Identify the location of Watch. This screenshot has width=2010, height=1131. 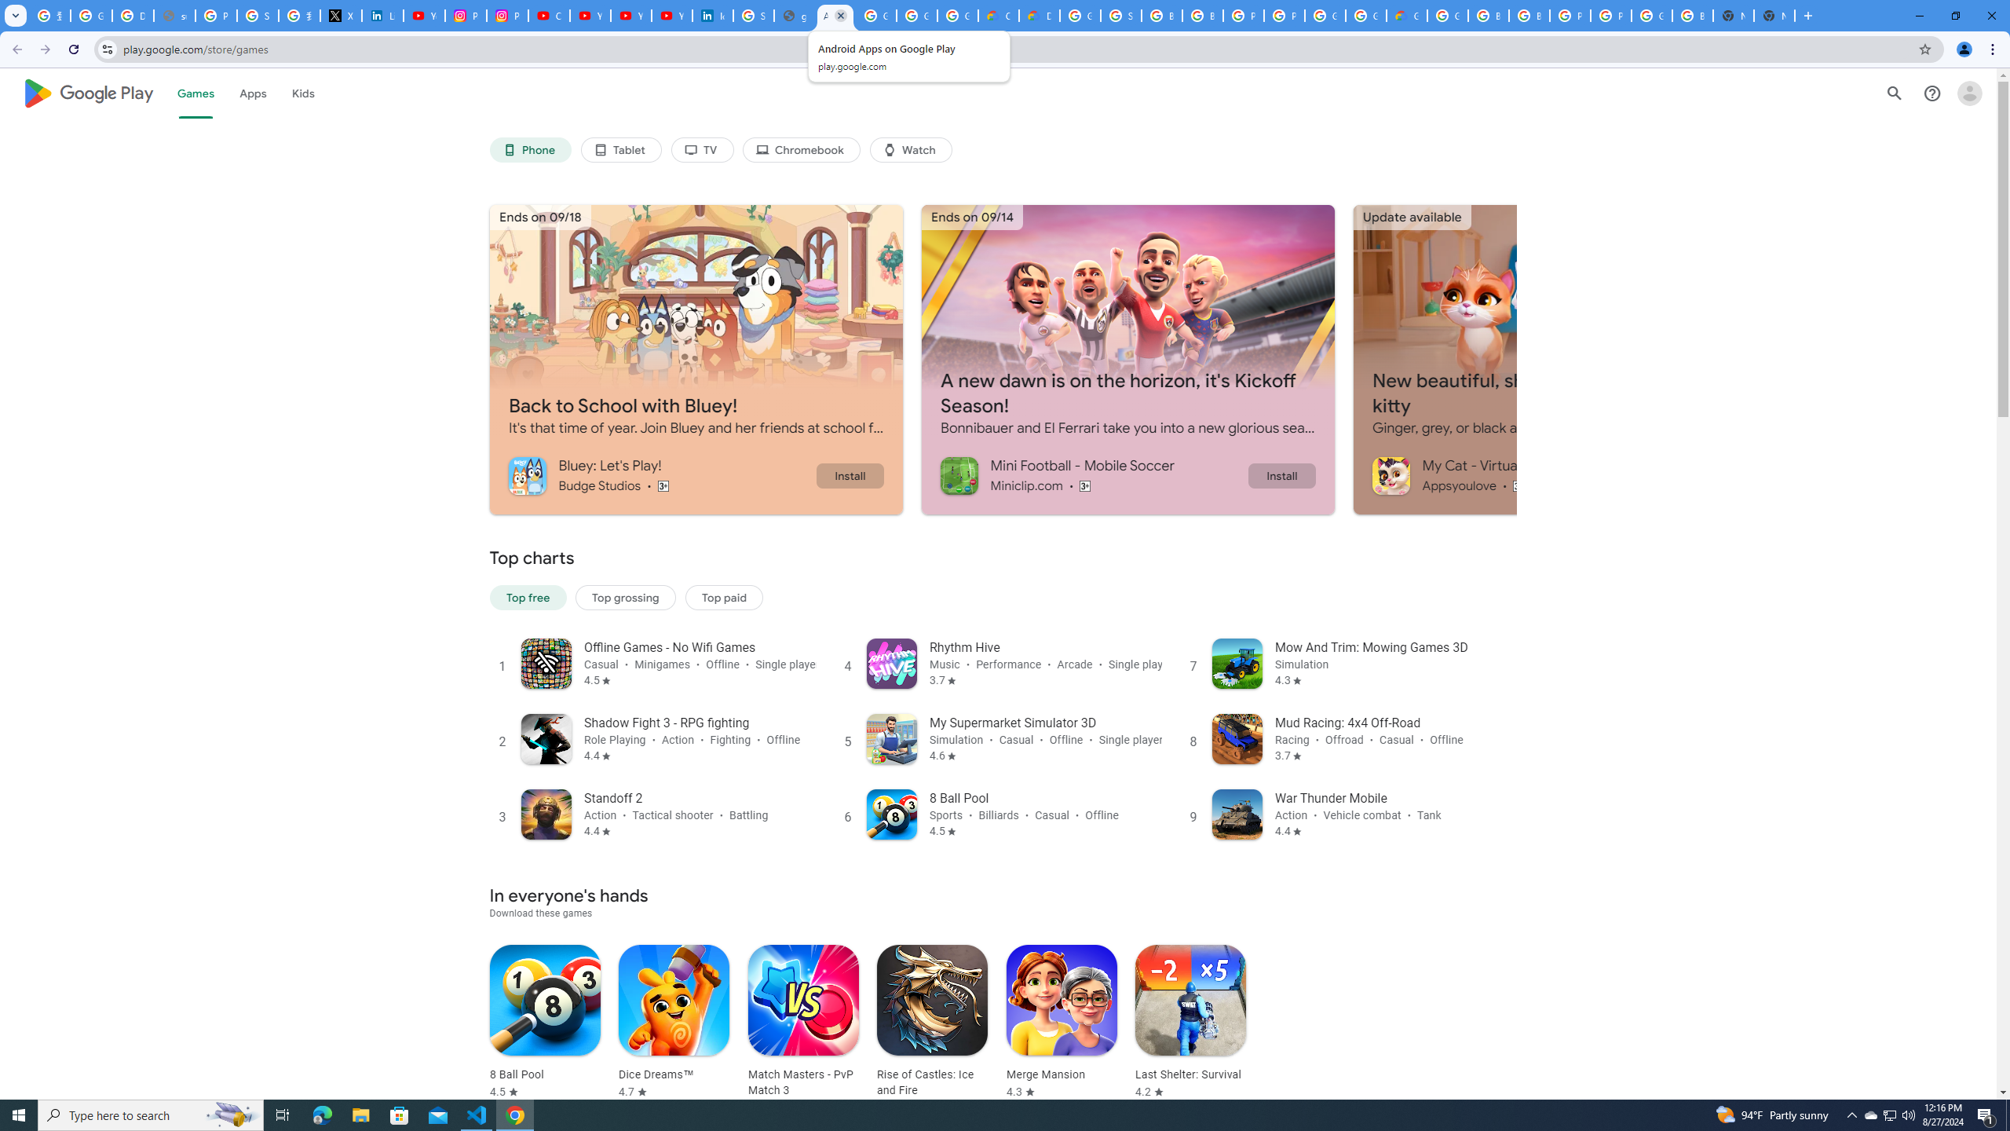
(911, 150).